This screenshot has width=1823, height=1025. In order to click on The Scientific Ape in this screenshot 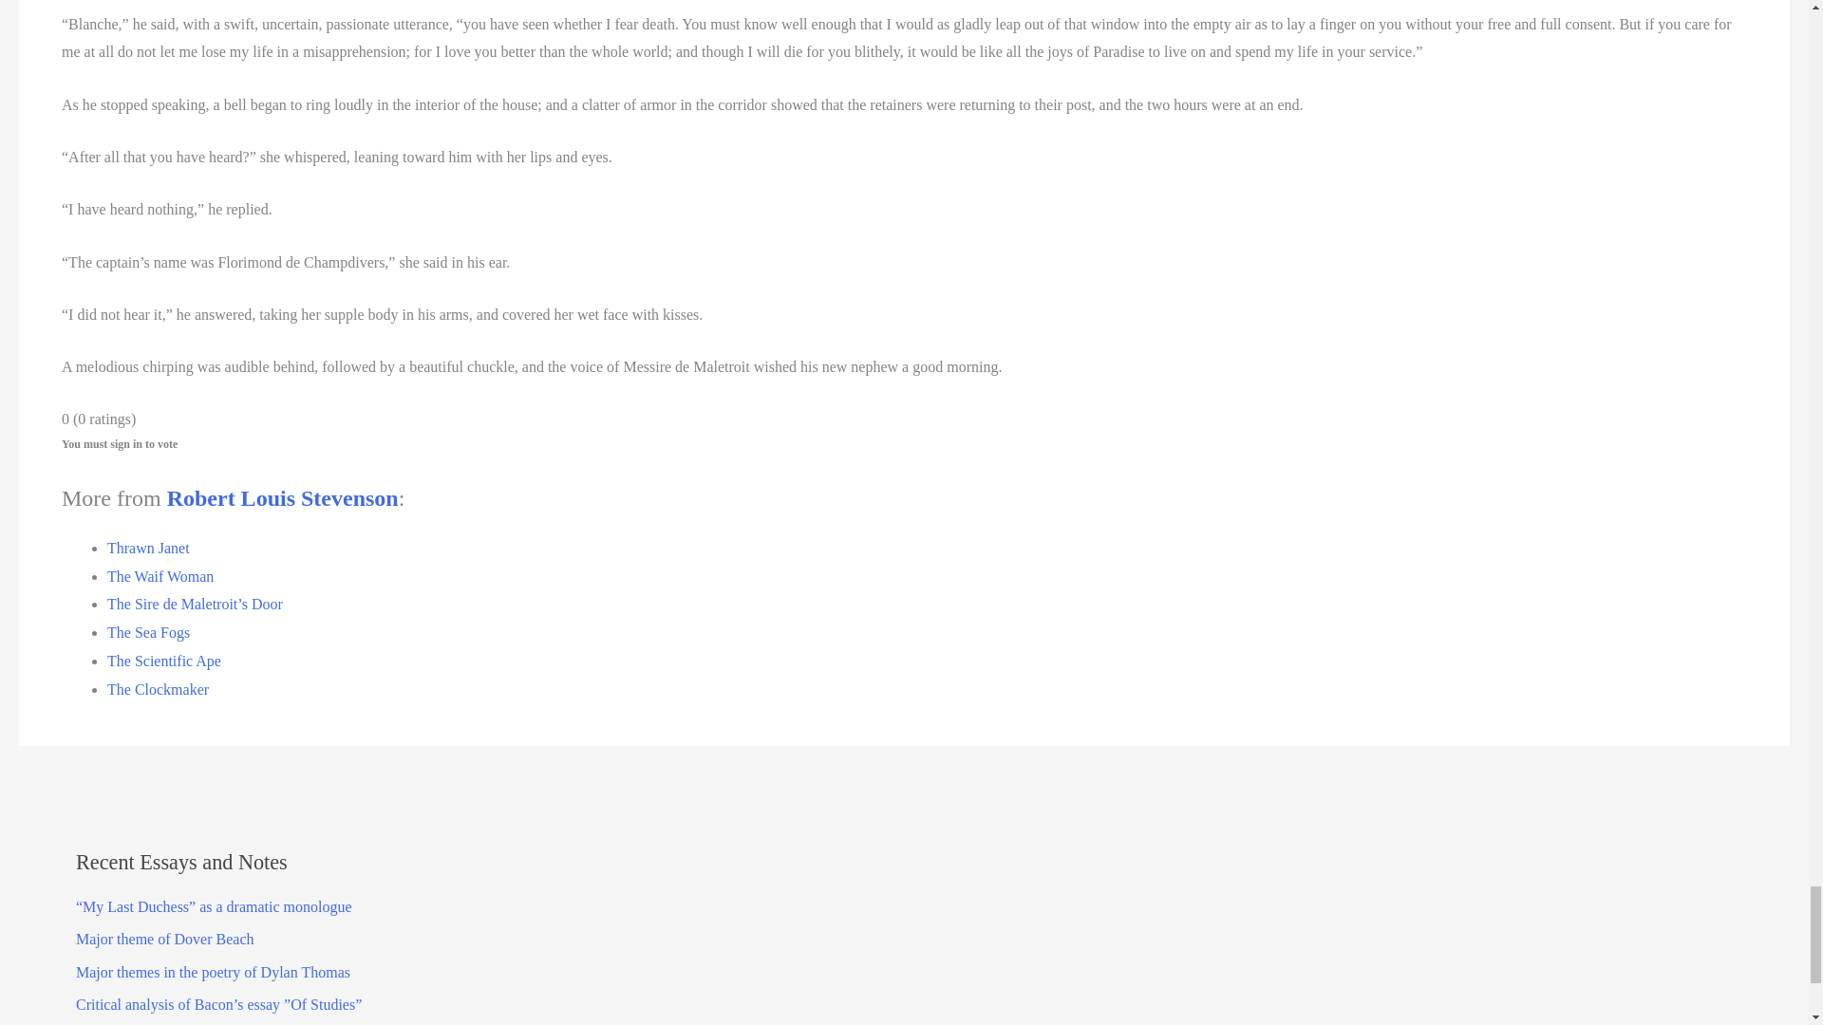, I will do `click(163, 661)`.